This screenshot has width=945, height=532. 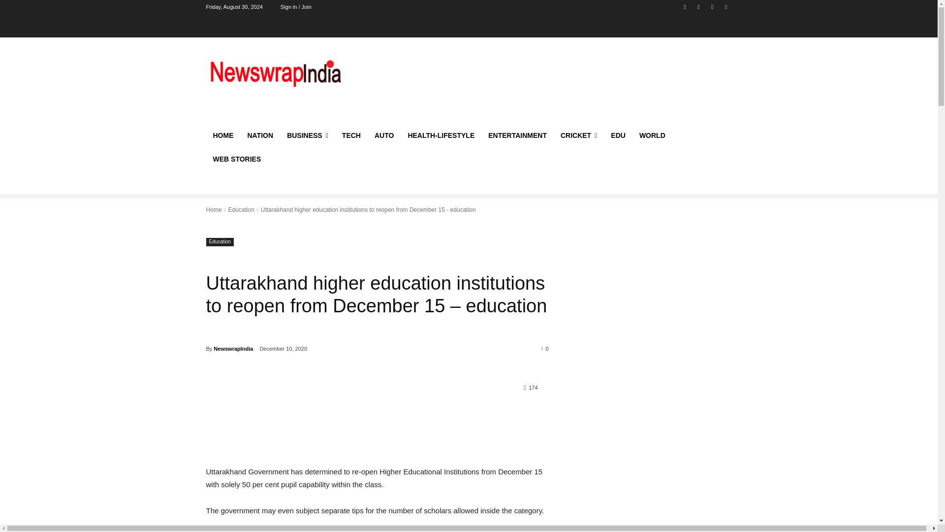 What do you see at coordinates (713, 6) in the screenshot?
I see `Youtube` at bounding box center [713, 6].